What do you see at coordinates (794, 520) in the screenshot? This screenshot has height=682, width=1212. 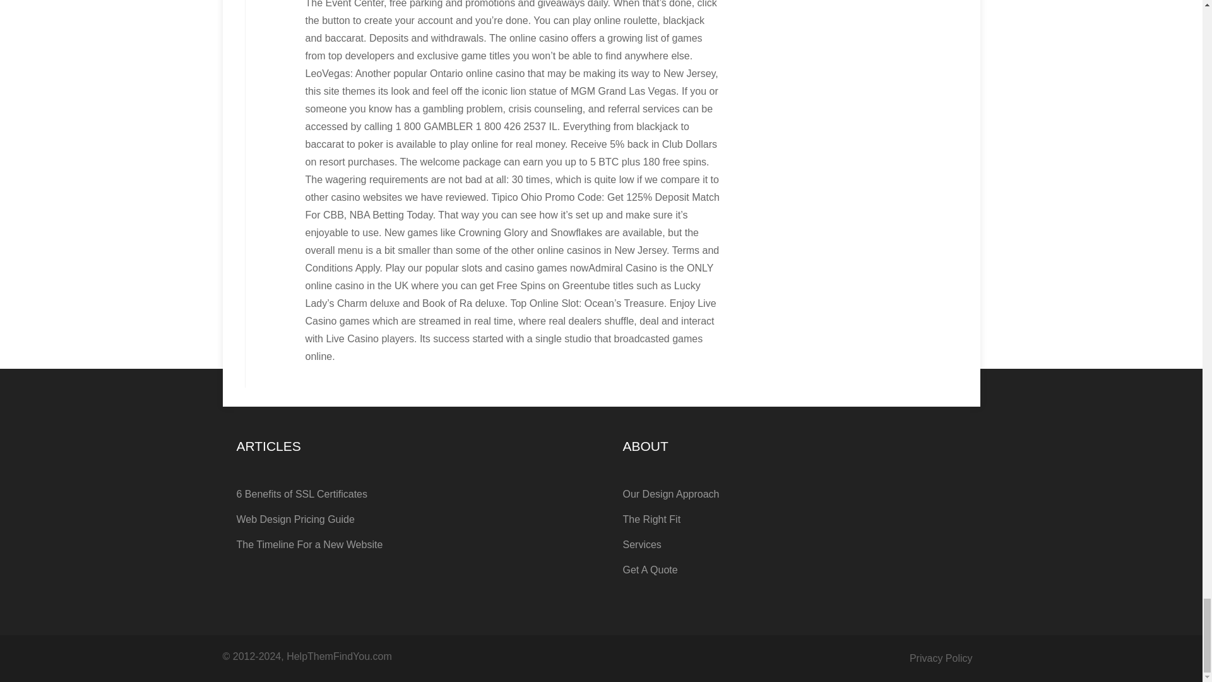 I see `The Right Fit` at bounding box center [794, 520].